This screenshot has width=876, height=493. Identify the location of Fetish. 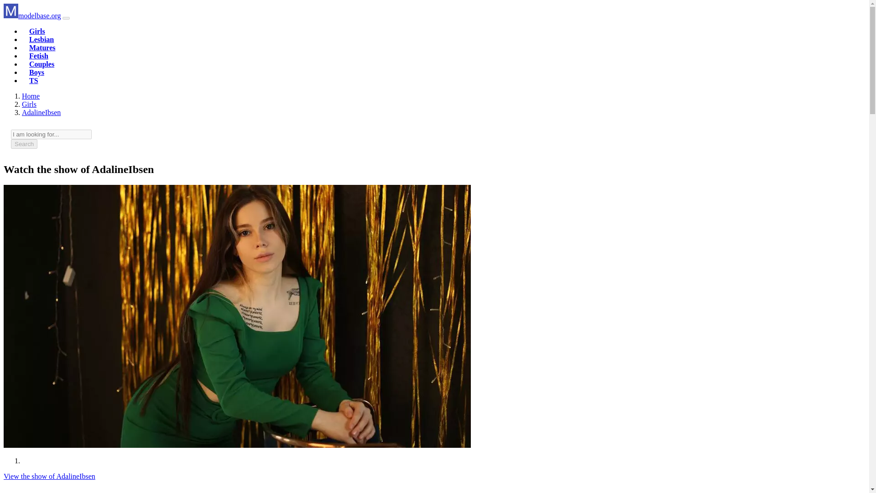
(38, 56).